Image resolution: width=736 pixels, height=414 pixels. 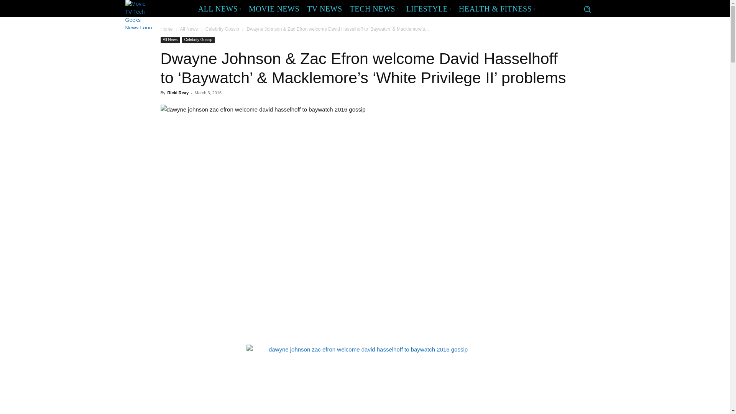 What do you see at coordinates (139, 14) in the screenshot?
I see `Movie TV Tech Geeks News Logo` at bounding box center [139, 14].